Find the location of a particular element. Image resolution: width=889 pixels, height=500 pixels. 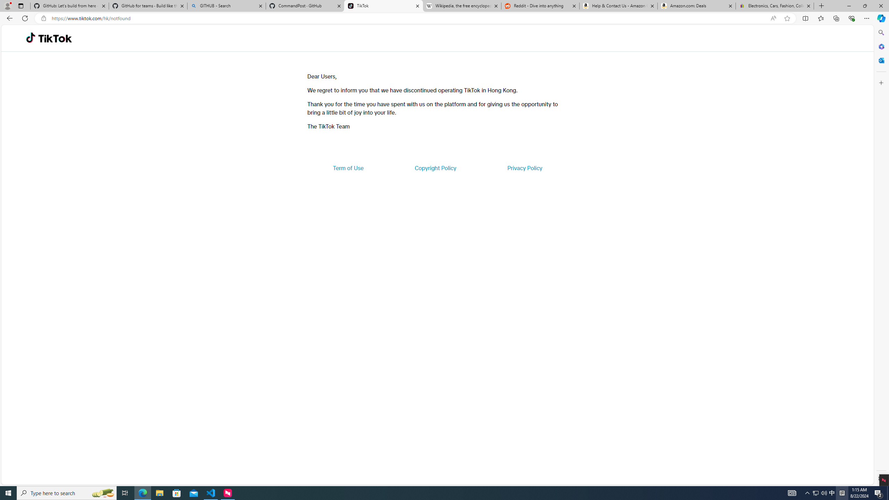

Amazon.com: Deals is located at coordinates (697, 6).